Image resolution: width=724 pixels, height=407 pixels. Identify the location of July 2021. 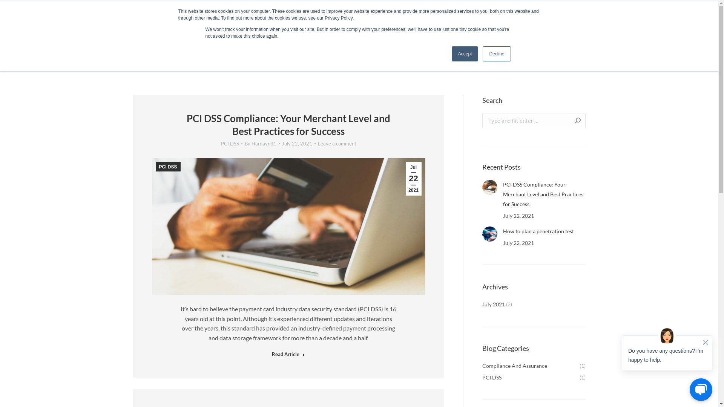
(493, 304).